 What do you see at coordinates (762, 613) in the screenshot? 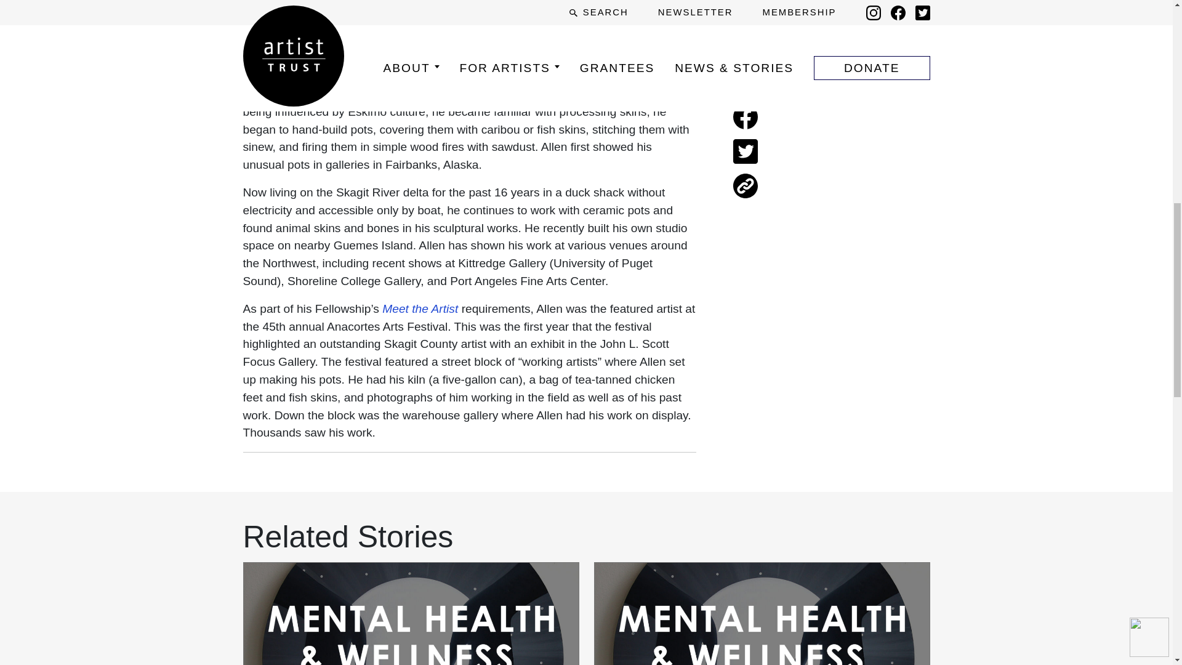
I see `MentalHealthResourcesOctober` at bounding box center [762, 613].